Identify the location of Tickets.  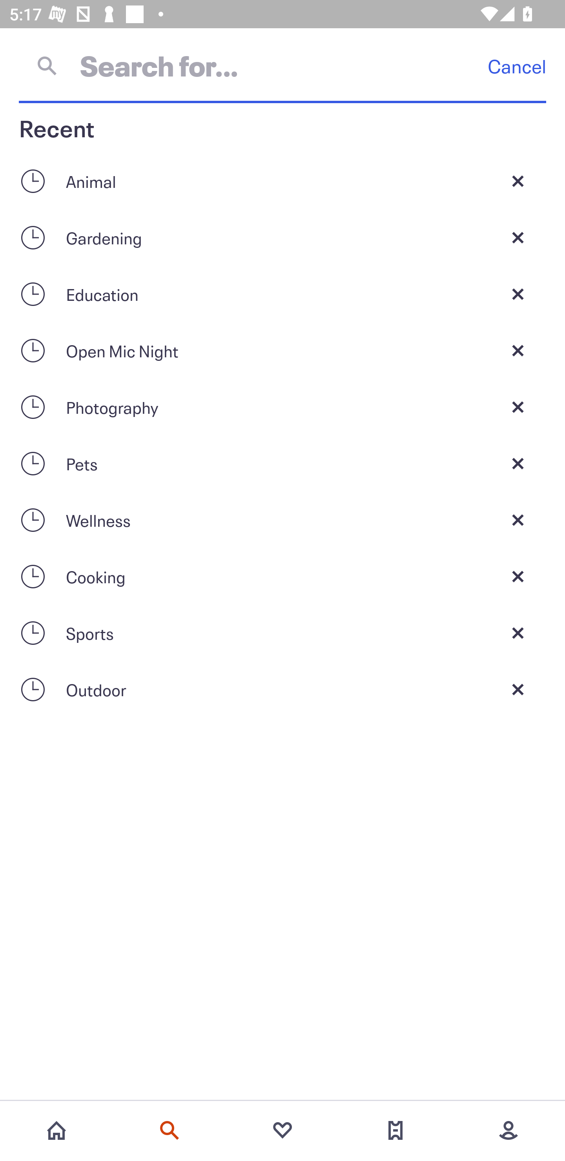
(395, 1130).